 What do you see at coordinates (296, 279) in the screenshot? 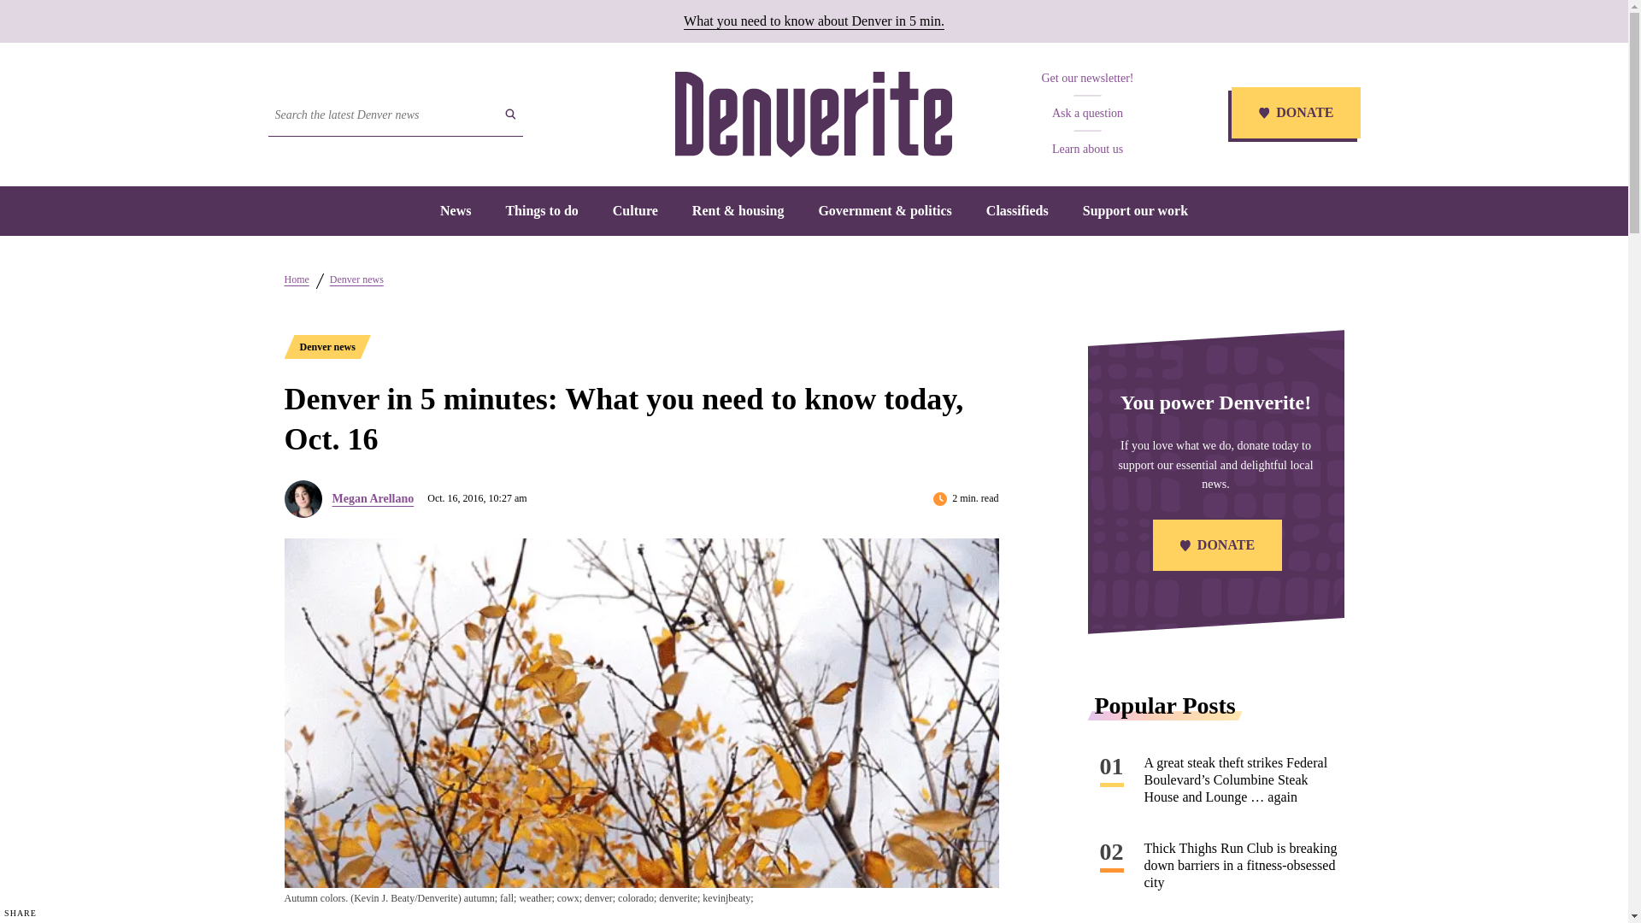
I see `Home` at bounding box center [296, 279].